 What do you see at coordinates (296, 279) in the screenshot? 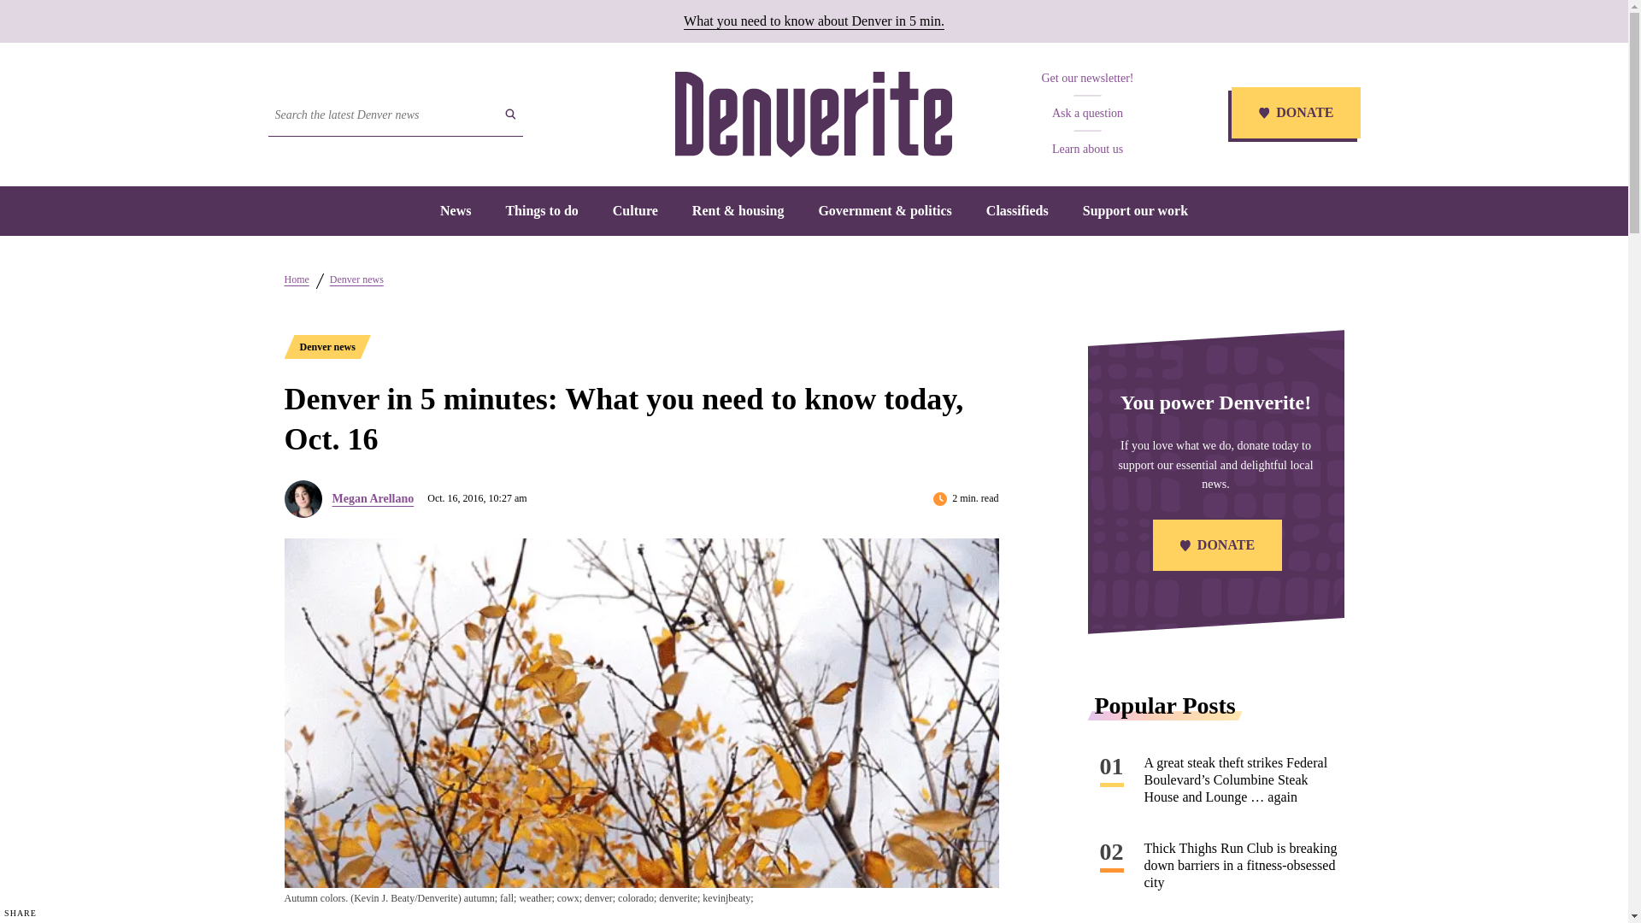
I see `Home` at bounding box center [296, 279].